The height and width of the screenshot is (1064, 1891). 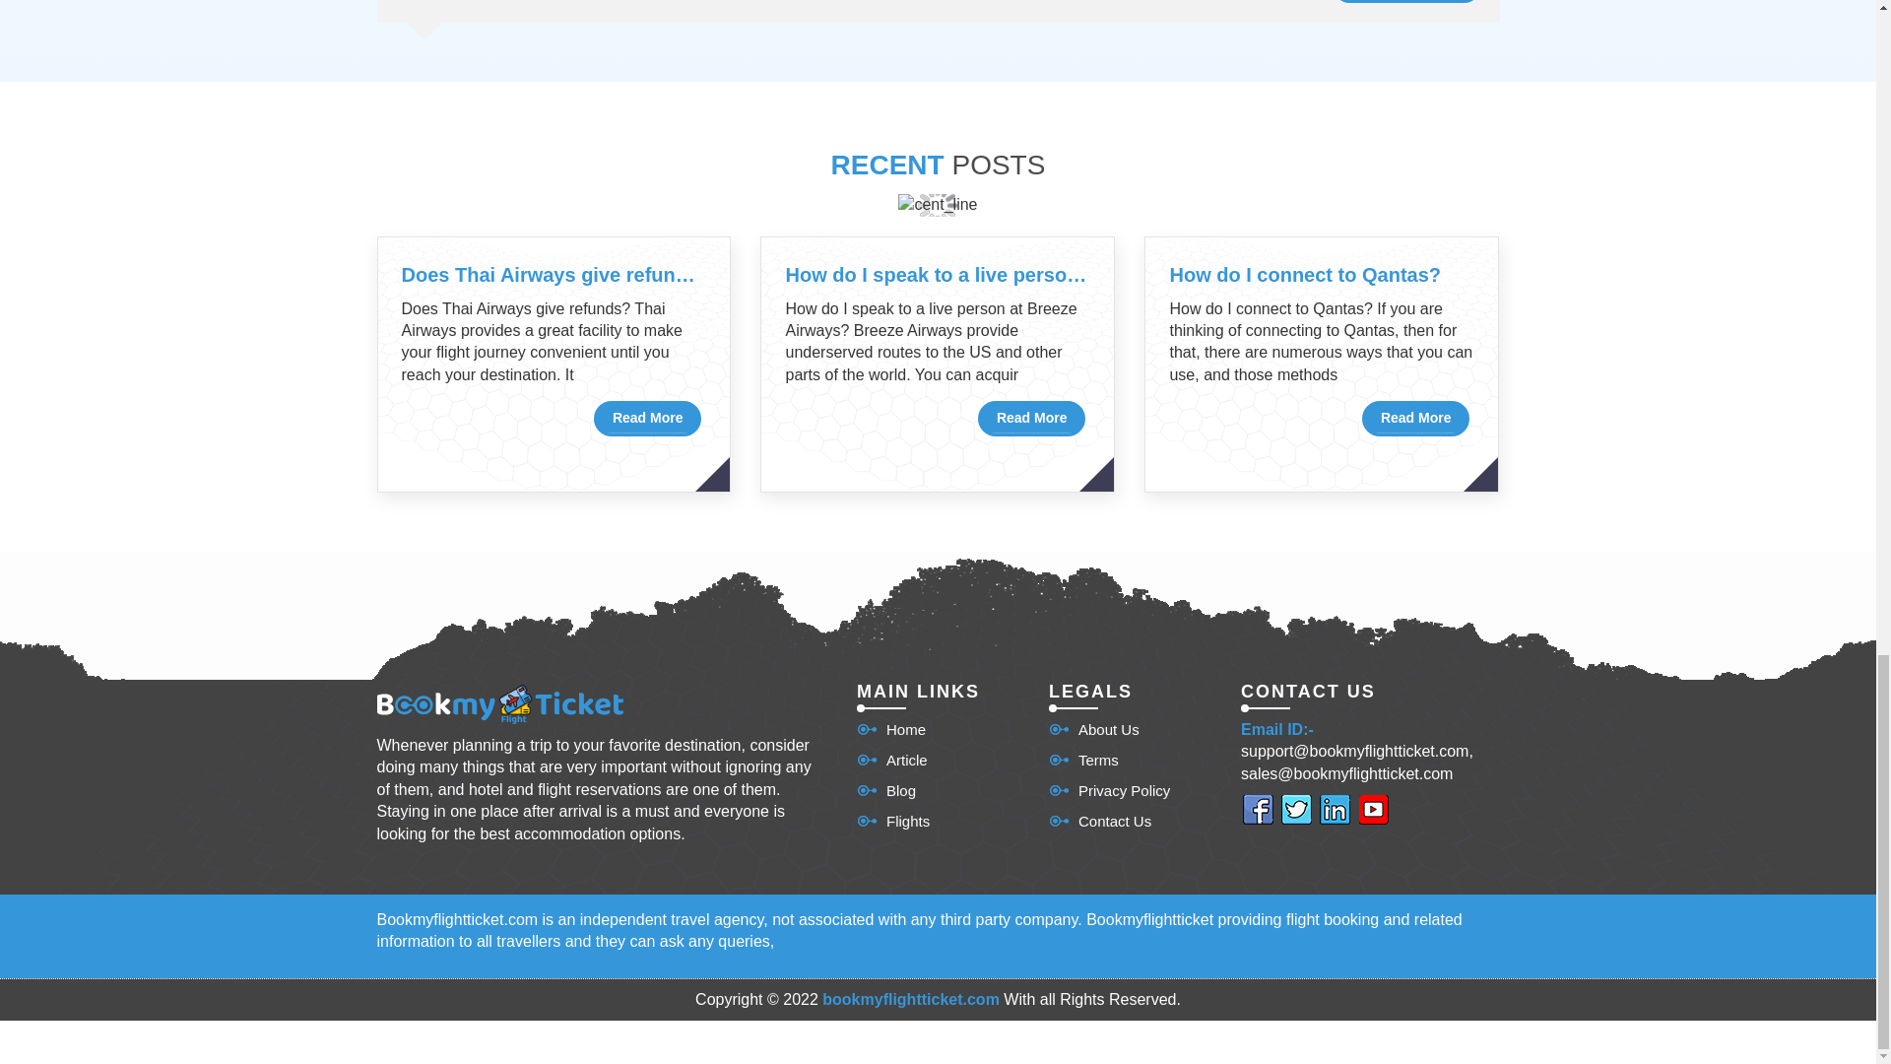 What do you see at coordinates (892, 760) in the screenshot?
I see `Article` at bounding box center [892, 760].